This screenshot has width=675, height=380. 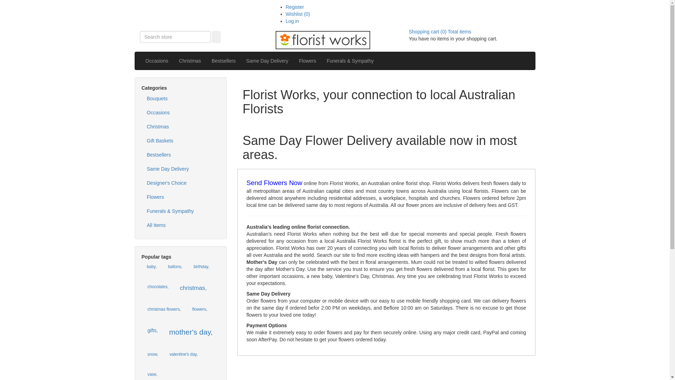 What do you see at coordinates (152, 267) in the screenshot?
I see `baby,` at bounding box center [152, 267].